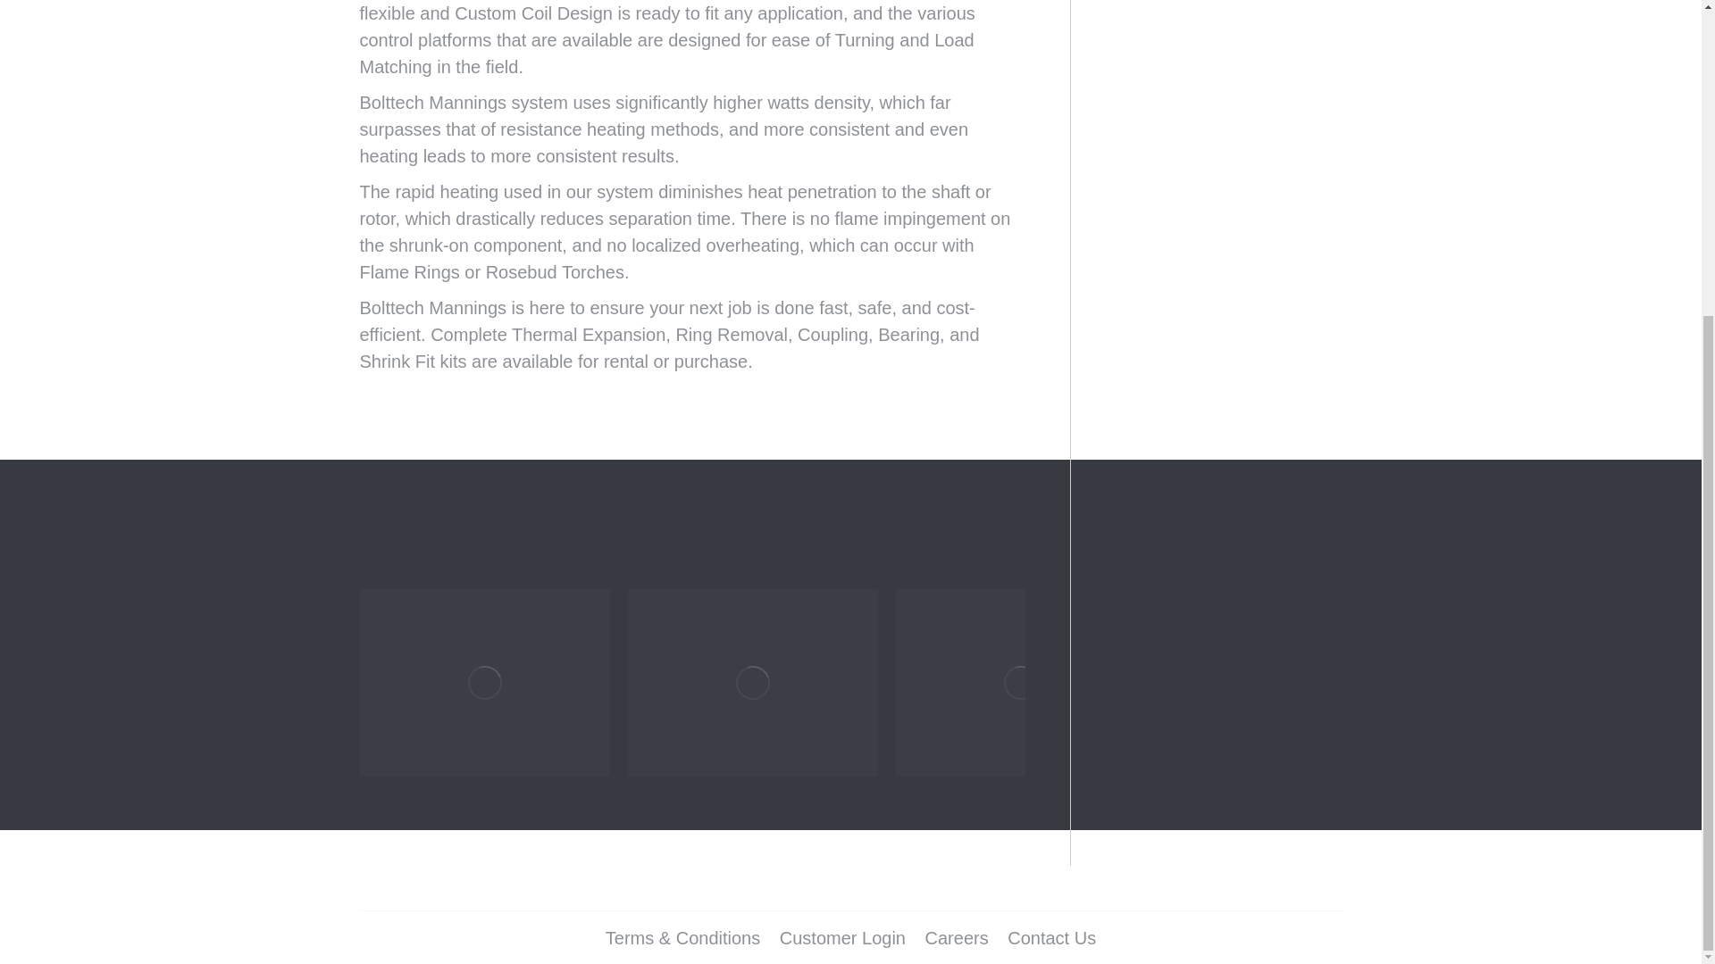 The height and width of the screenshot is (964, 1715). Describe the element at coordinates (483, 682) in the screenshot. I see `DSCN0045` at that location.